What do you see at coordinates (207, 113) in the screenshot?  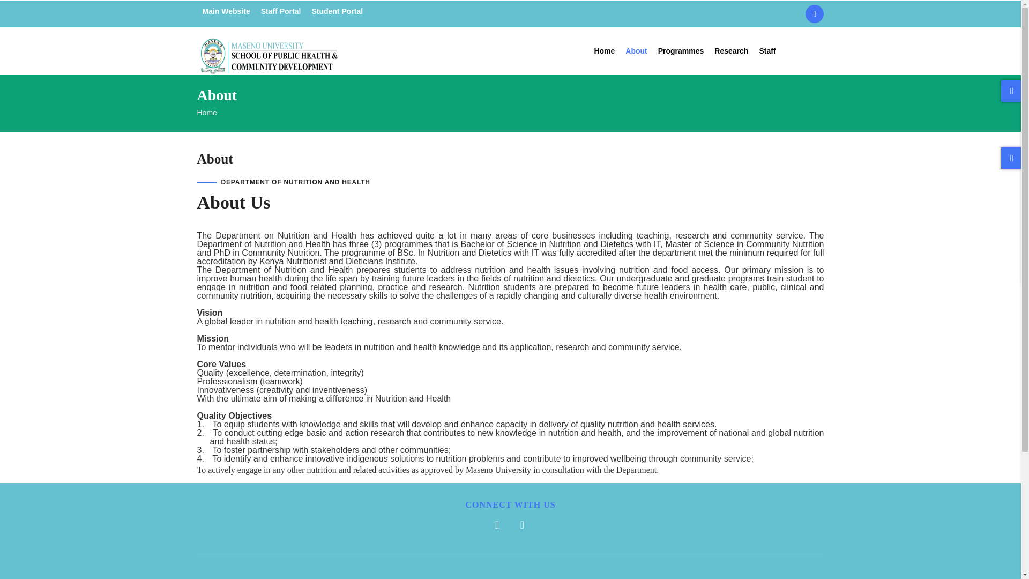 I see `Home` at bounding box center [207, 113].